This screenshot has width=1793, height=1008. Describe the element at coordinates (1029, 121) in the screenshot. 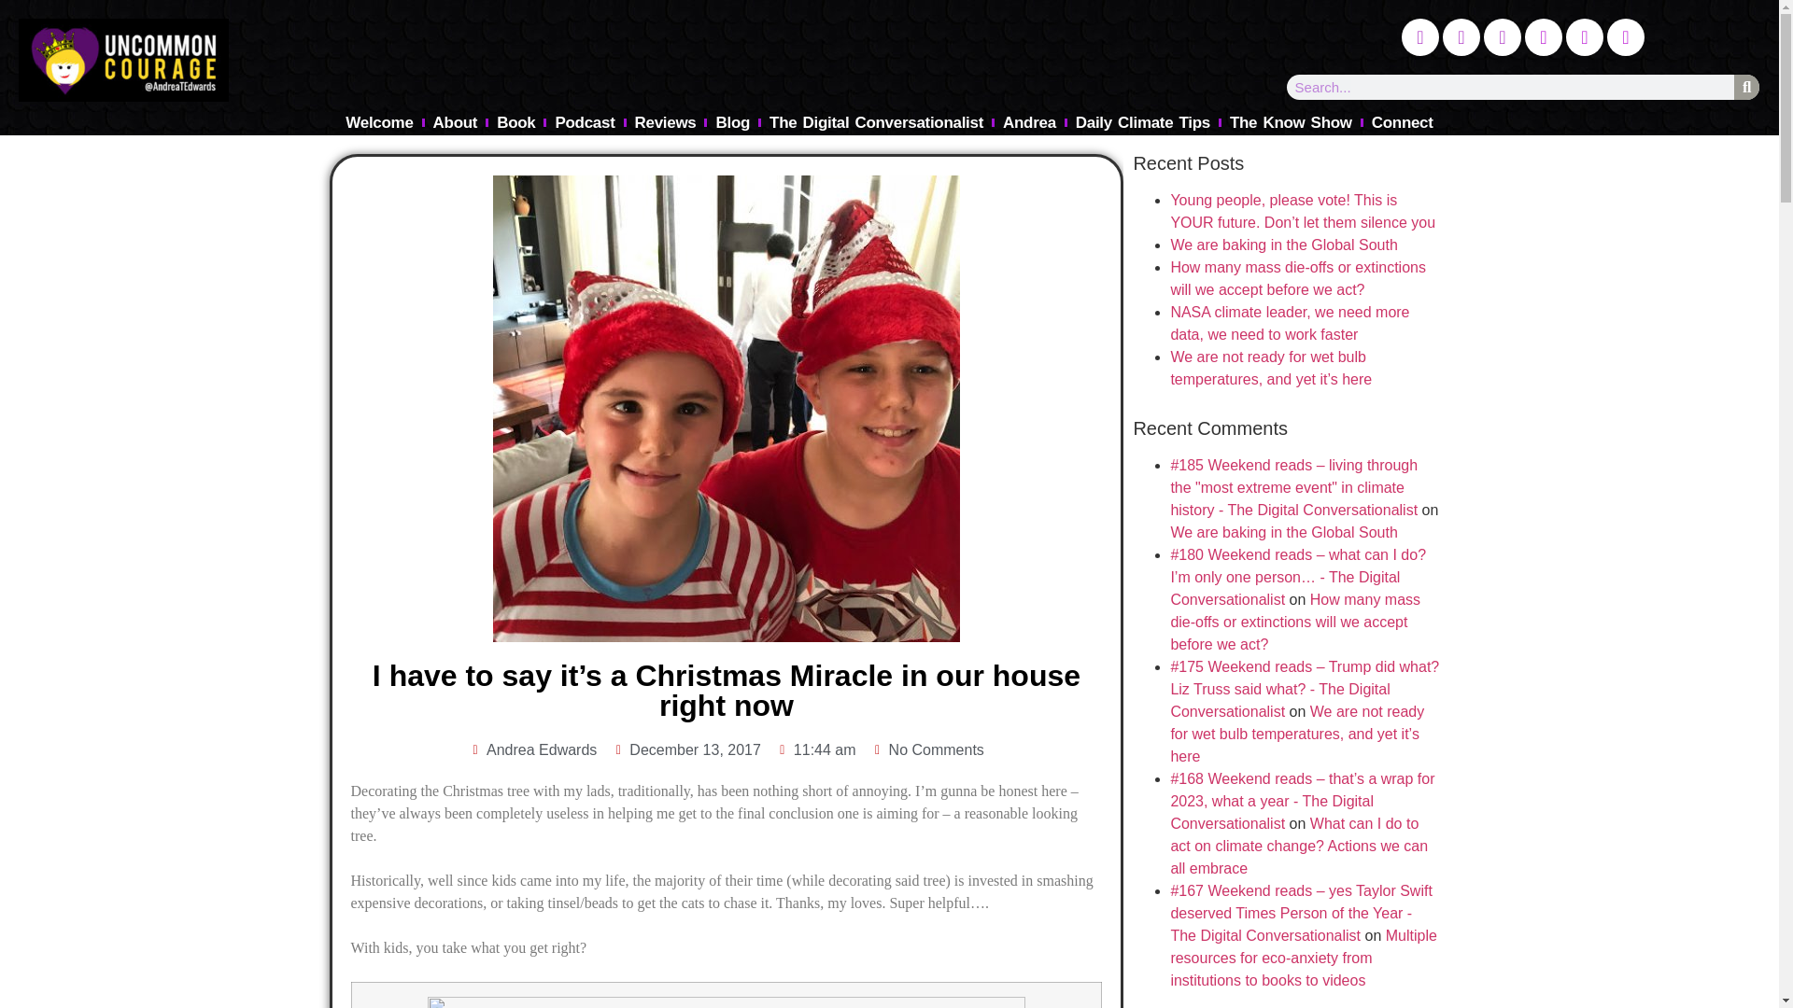

I see `Andrea` at that location.